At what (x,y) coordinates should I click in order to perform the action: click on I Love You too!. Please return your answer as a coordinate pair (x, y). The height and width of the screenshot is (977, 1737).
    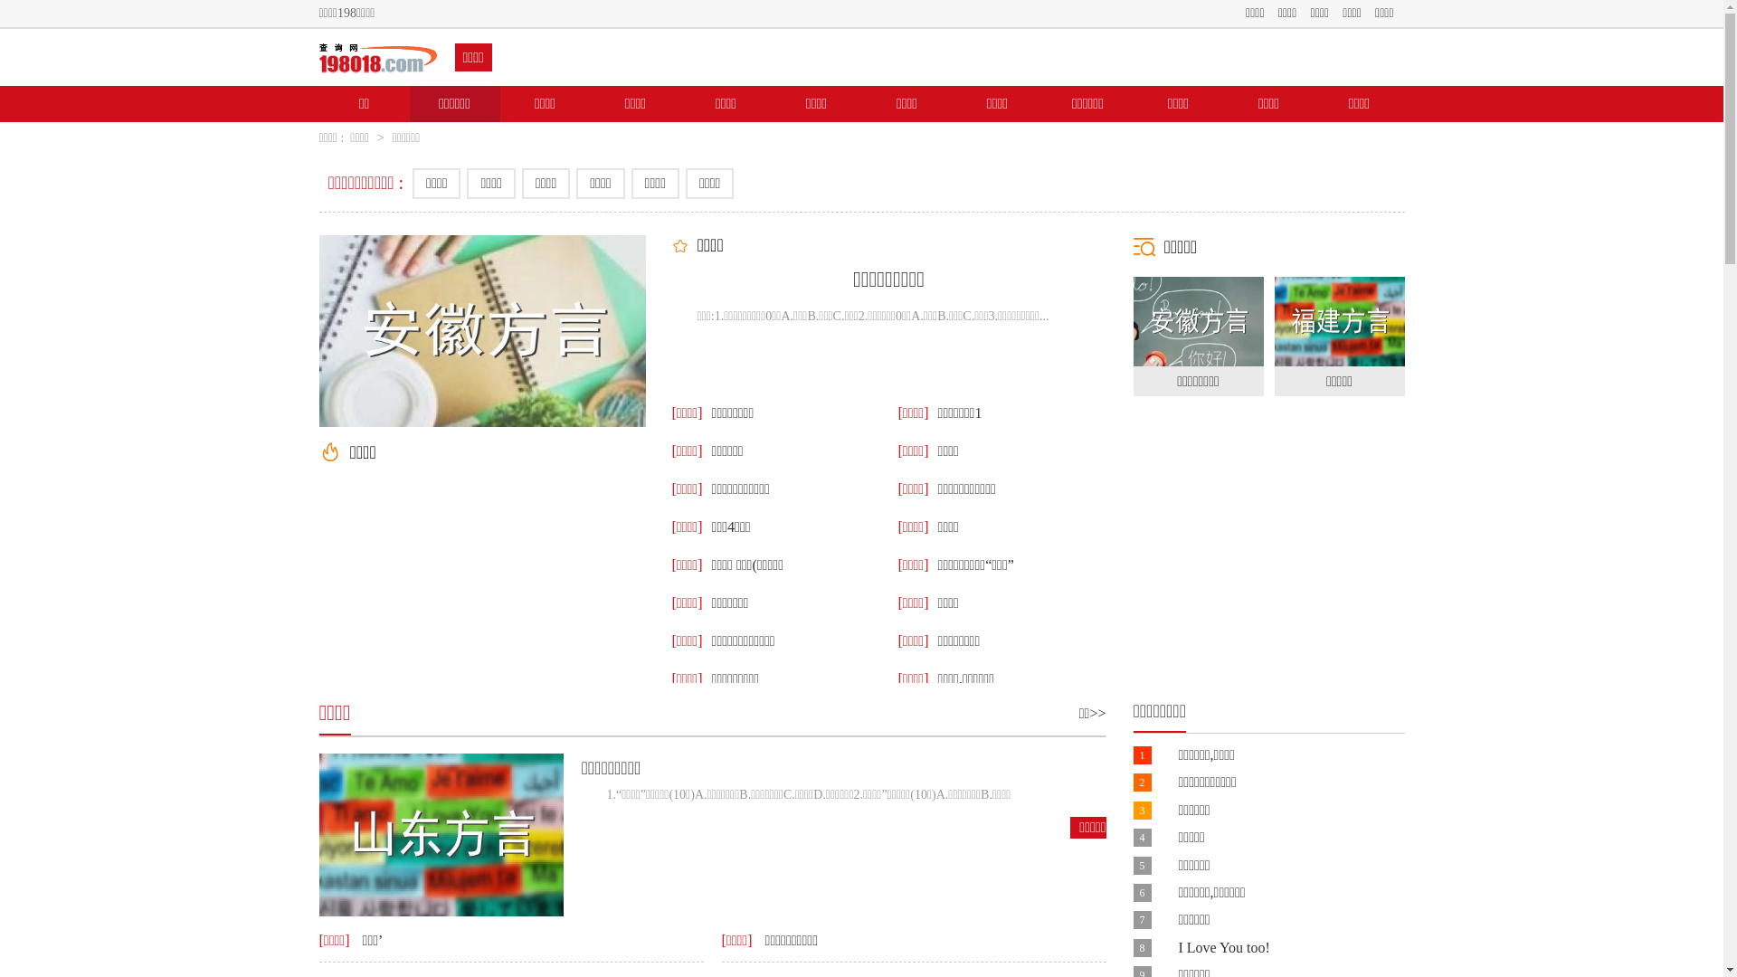
    Looking at the image, I should click on (1223, 948).